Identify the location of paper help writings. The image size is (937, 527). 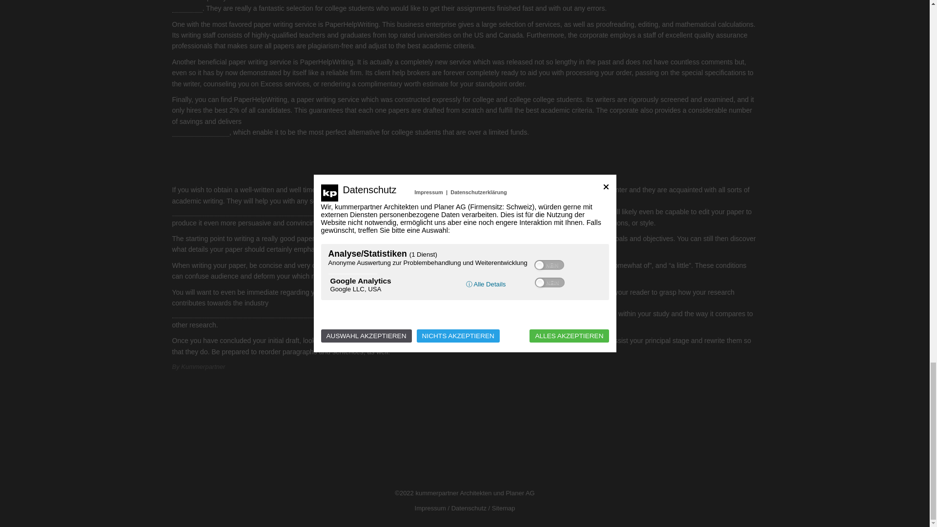
(200, 132).